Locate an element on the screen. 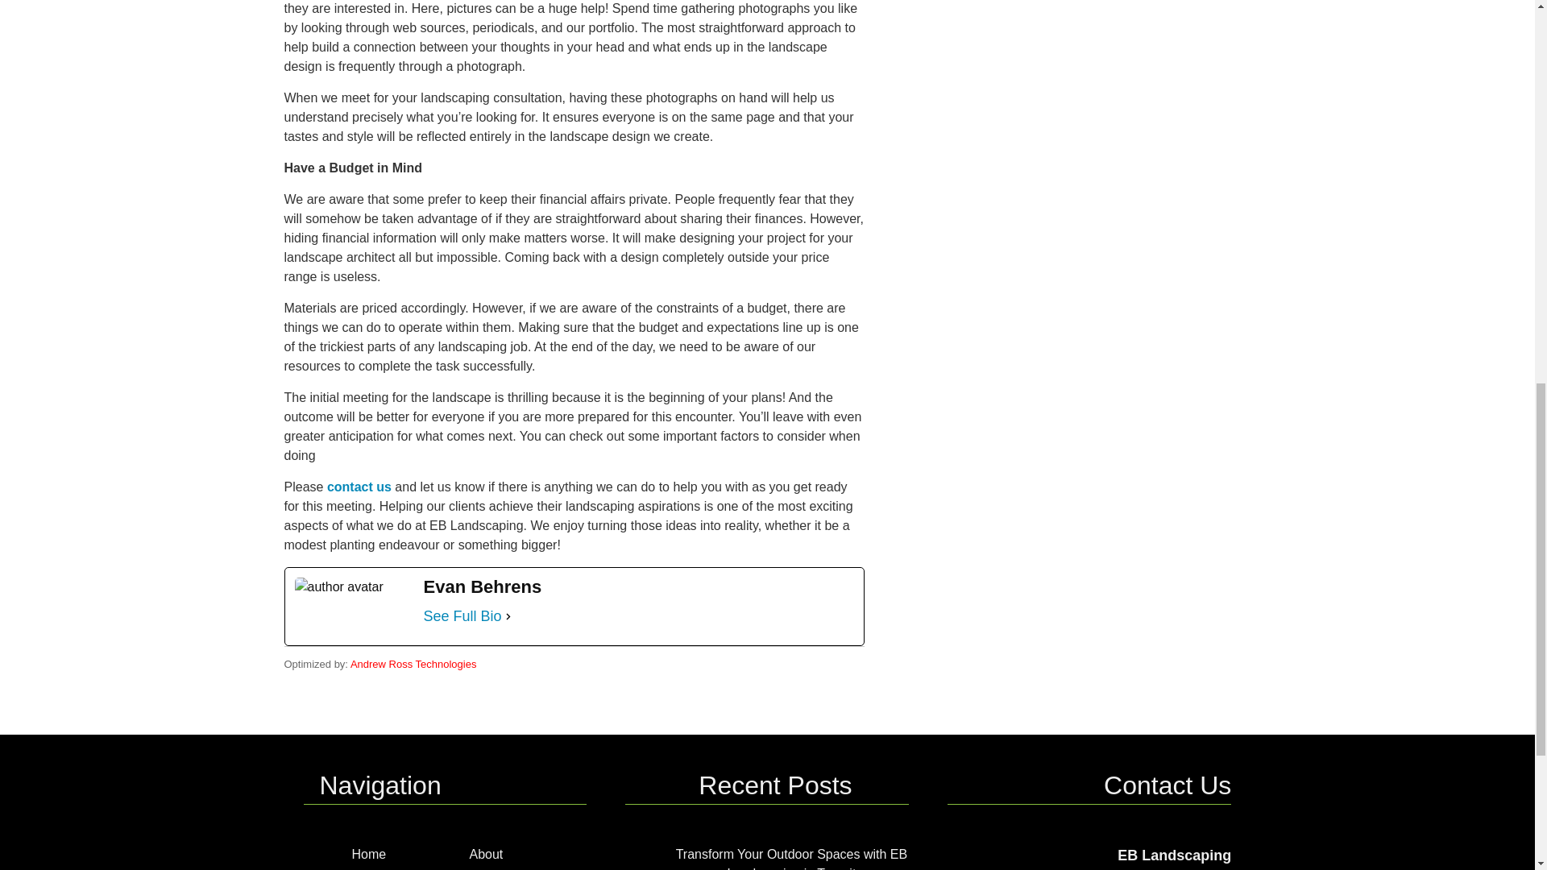 This screenshot has width=1547, height=870. Transform Your Outdoor Spaces with EB Landscaping in Tarneit is located at coordinates (792, 859).